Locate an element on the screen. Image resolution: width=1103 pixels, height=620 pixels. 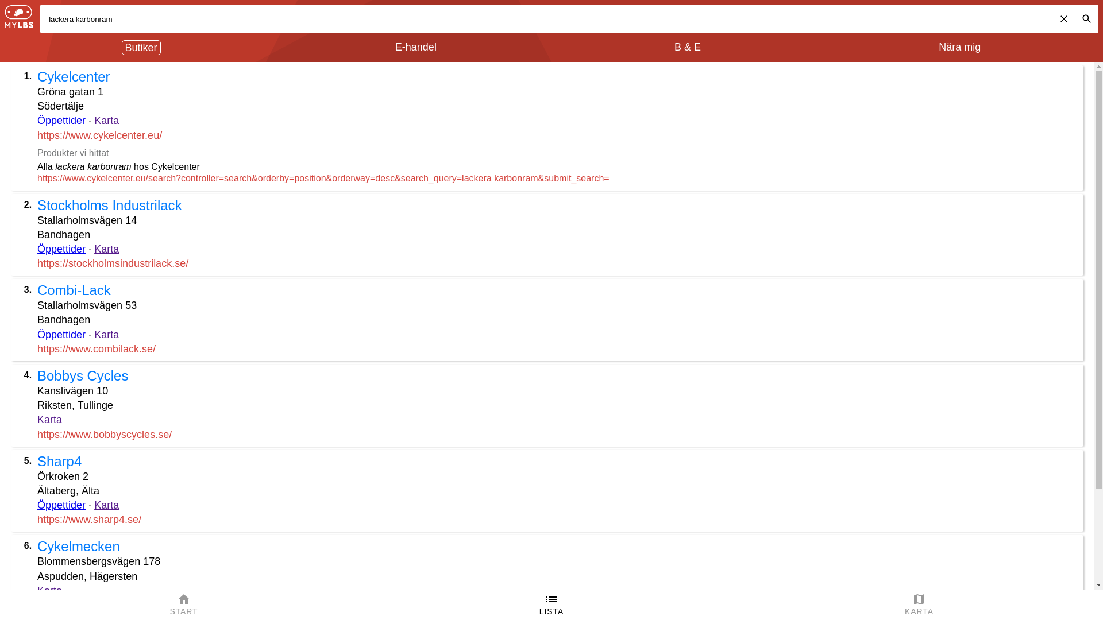
https://cykelmecken.se/ is located at coordinates (91, 605).